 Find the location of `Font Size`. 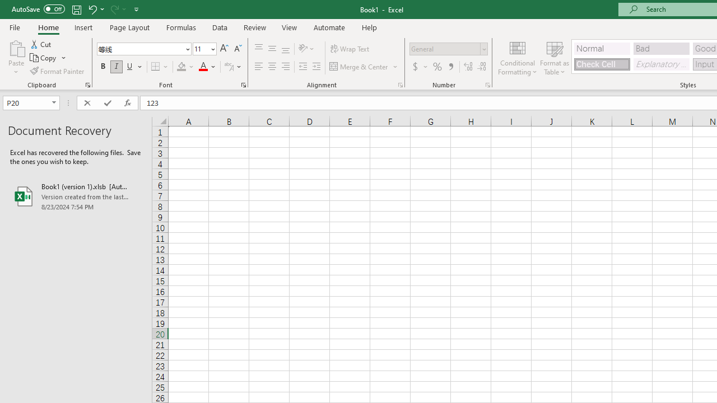

Font Size is located at coordinates (201, 49).